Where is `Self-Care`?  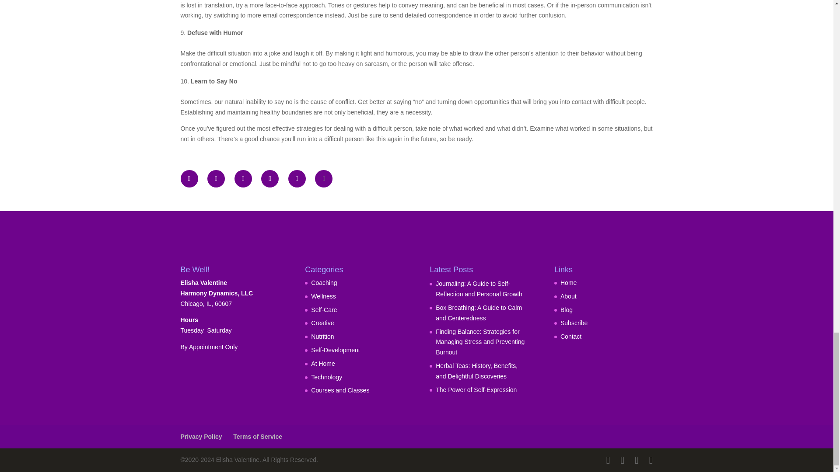 Self-Care is located at coordinates (324, 309).